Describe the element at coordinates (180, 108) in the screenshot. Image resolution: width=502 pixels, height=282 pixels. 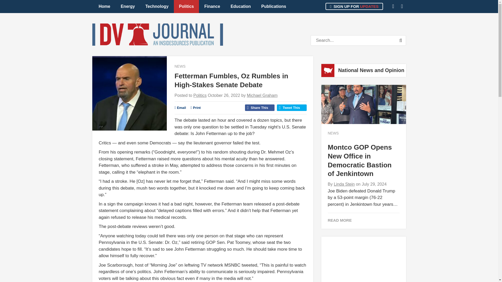
I see `Email` at that location.